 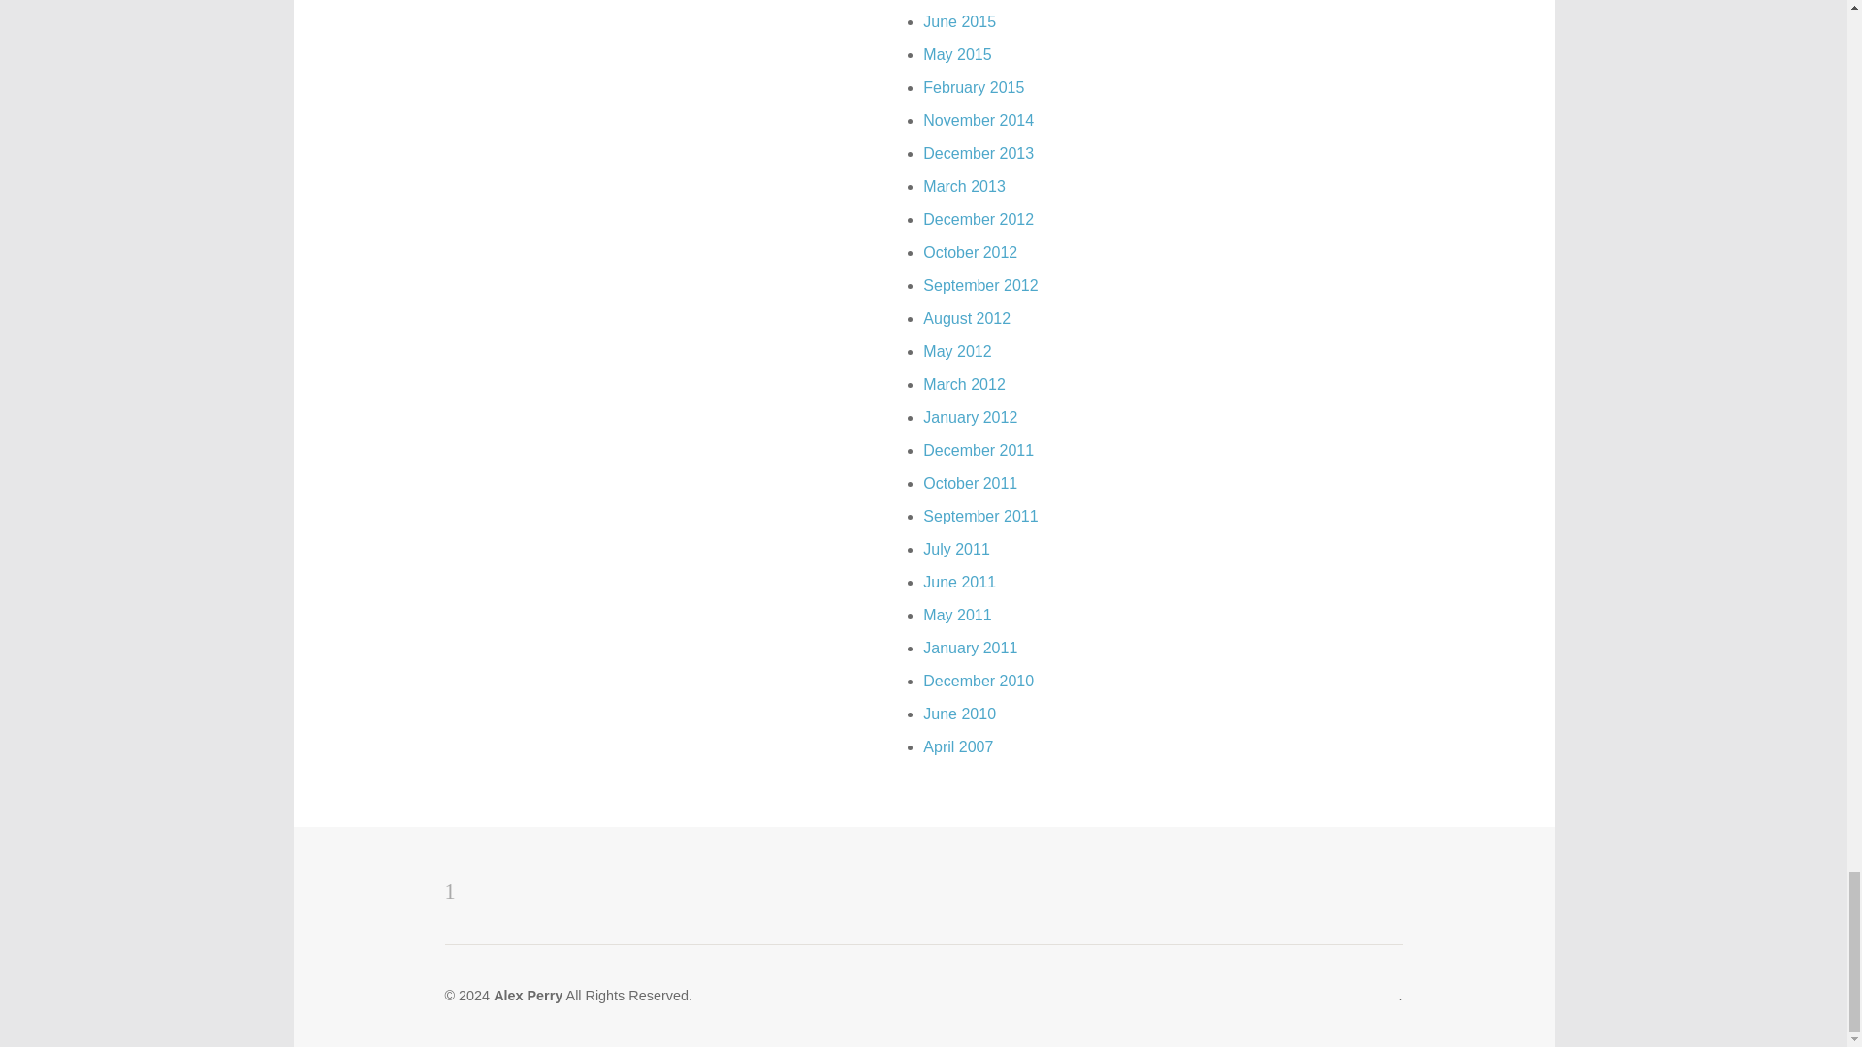 I want to click on January 2012, so click(x=970, y=417).